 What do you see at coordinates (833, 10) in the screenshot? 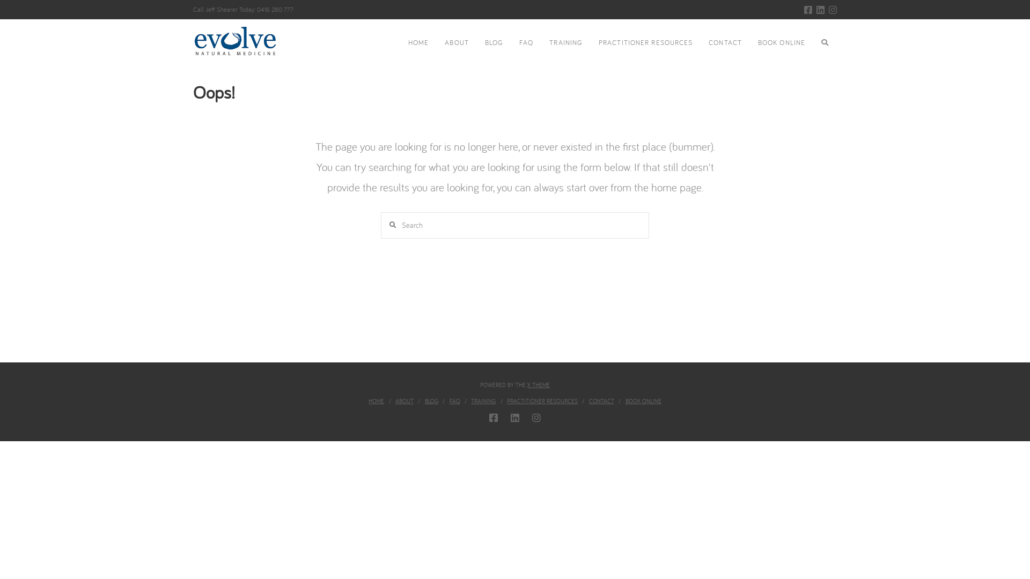
I see `Instagram` at bounding box center [833, 10].